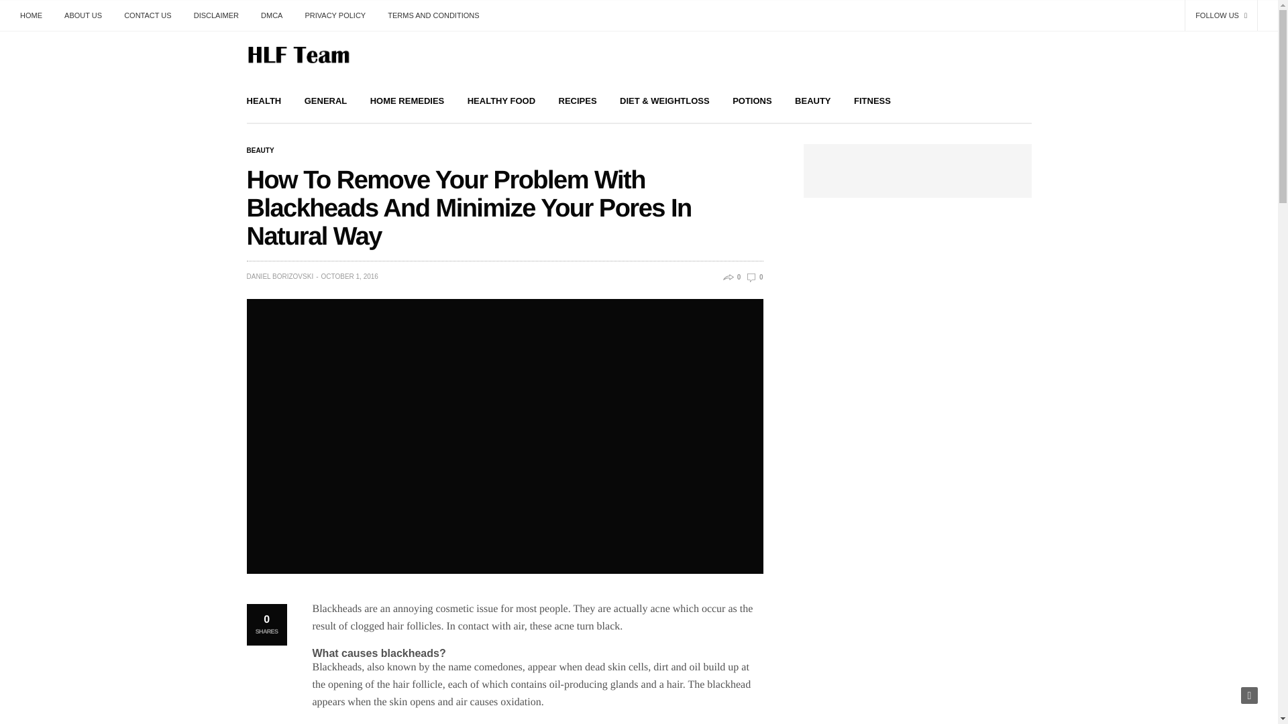  What do you see at coordinates (501, 101) in the screenshot?
I see `HEALTHY FOOD` at bounding box center [501, 101].